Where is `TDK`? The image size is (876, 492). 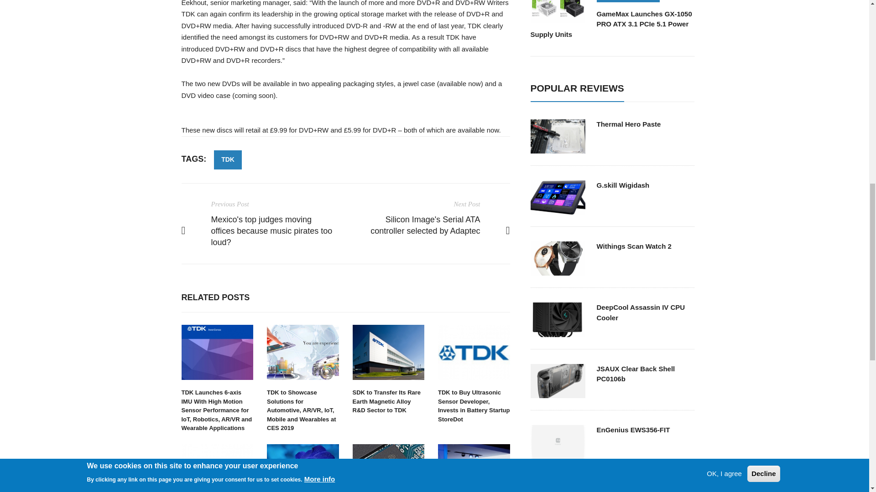 TDK is located at coordinates (227, 159).